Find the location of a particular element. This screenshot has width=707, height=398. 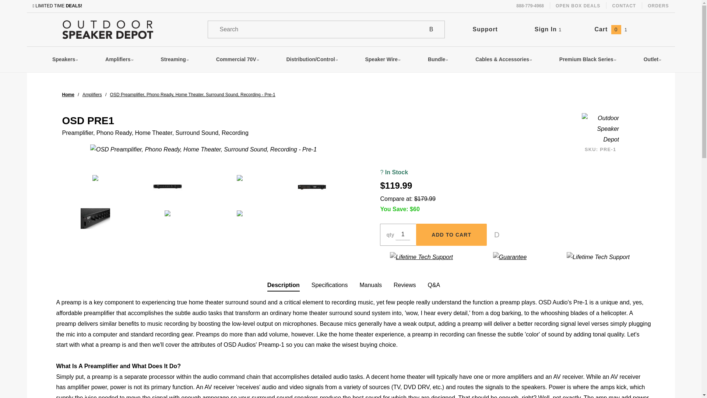

Sign In is located at coordinates (579, 51).